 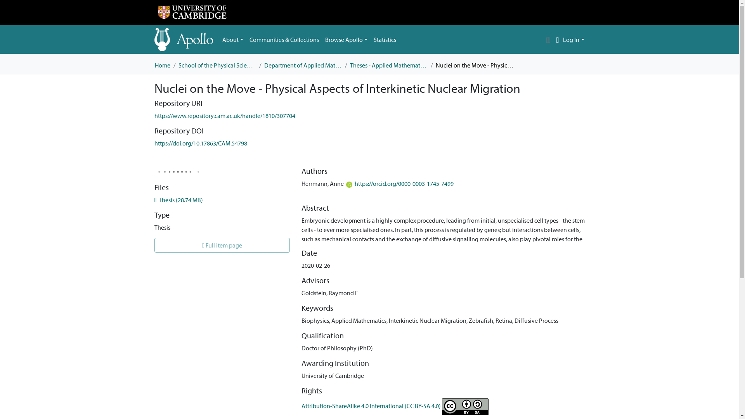 What do you see at coordinates (389, 65) in the screenshot?
I see `Theses - Applied Mathematics and Theoretical Physics` at bounding box center [389, 65].